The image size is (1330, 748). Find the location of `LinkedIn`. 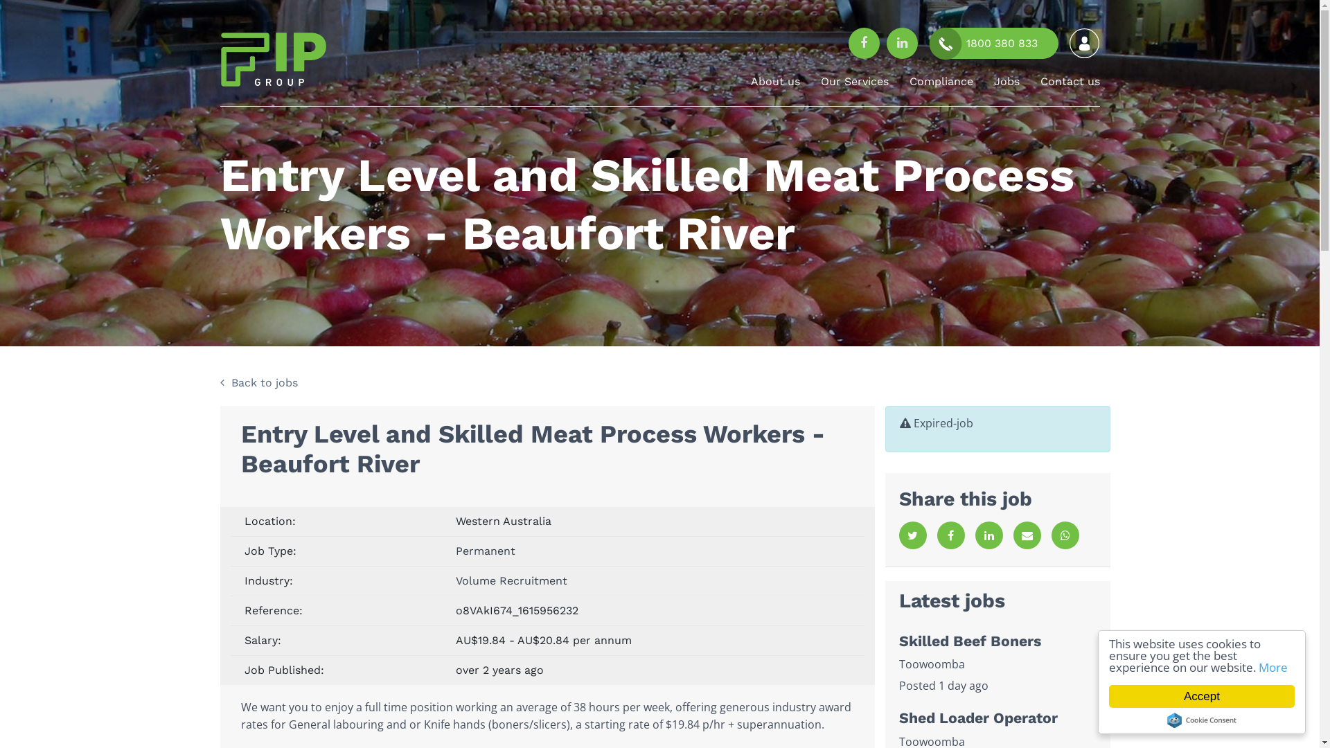

LinkedIn is located at coordinates (989, 535).